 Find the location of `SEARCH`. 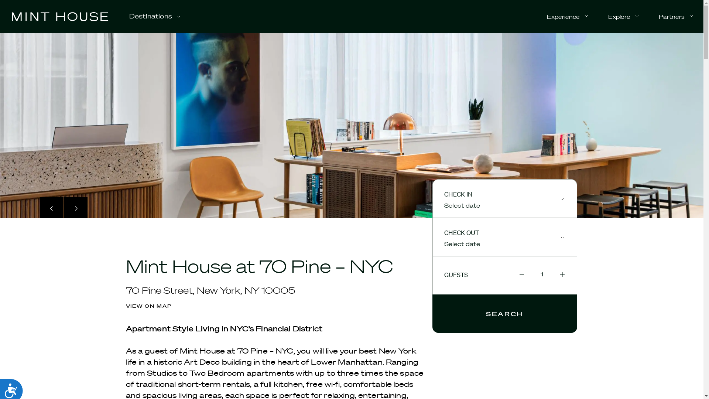

SEARCH is located at coordinates (504, 313).